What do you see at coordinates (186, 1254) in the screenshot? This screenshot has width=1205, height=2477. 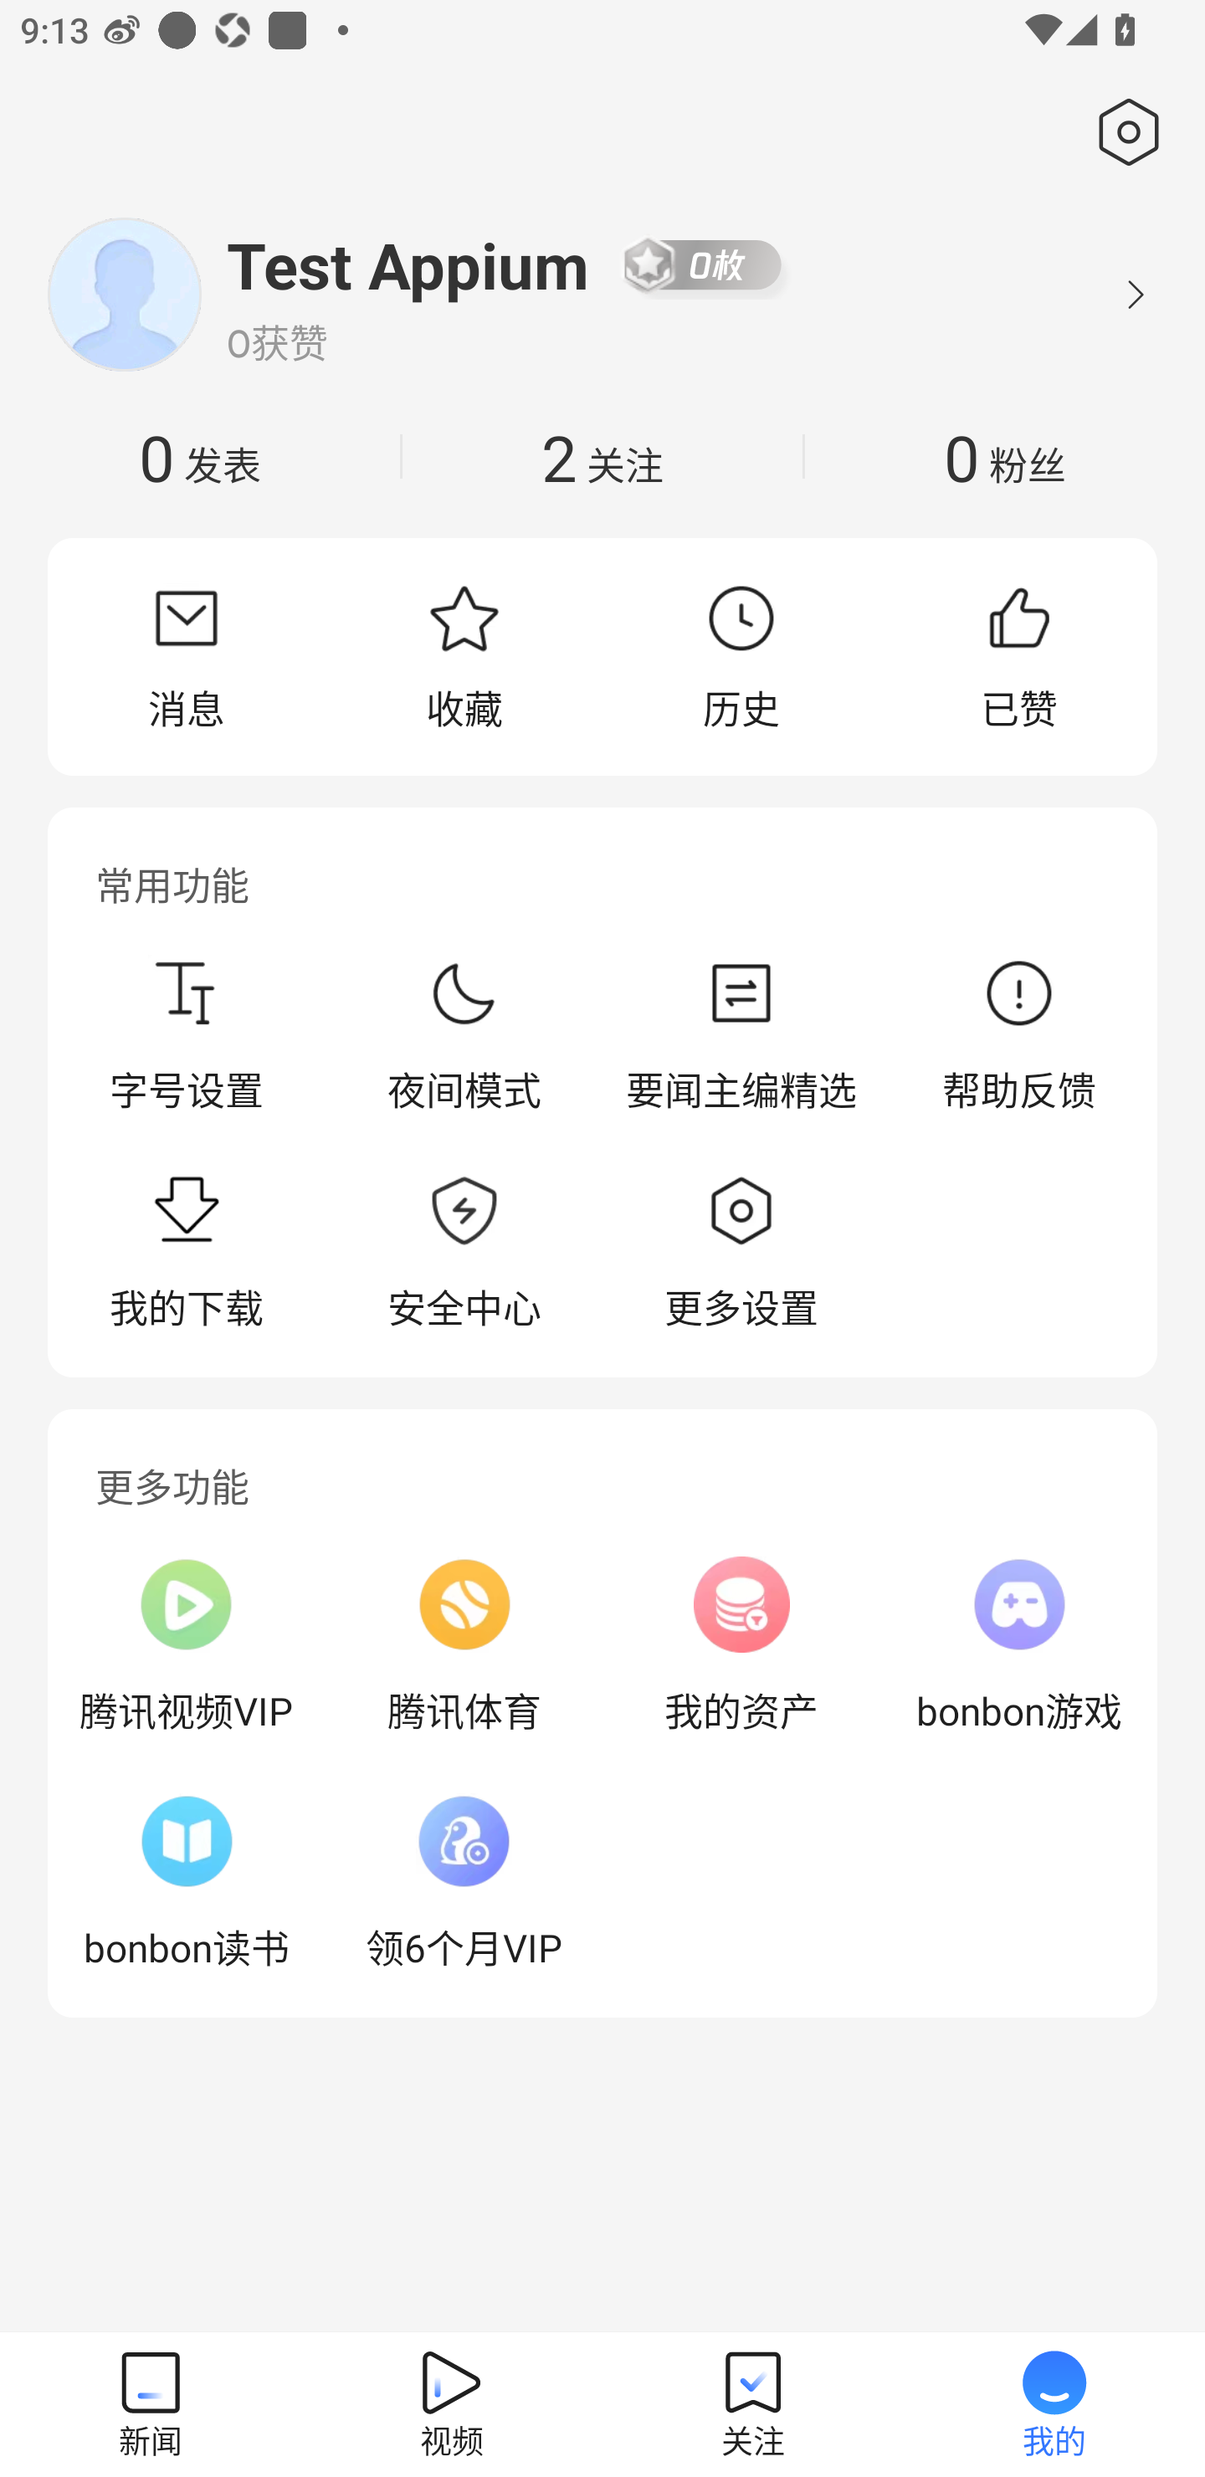 I see `我的下载，可点击` at bounding box center [186, 1254].